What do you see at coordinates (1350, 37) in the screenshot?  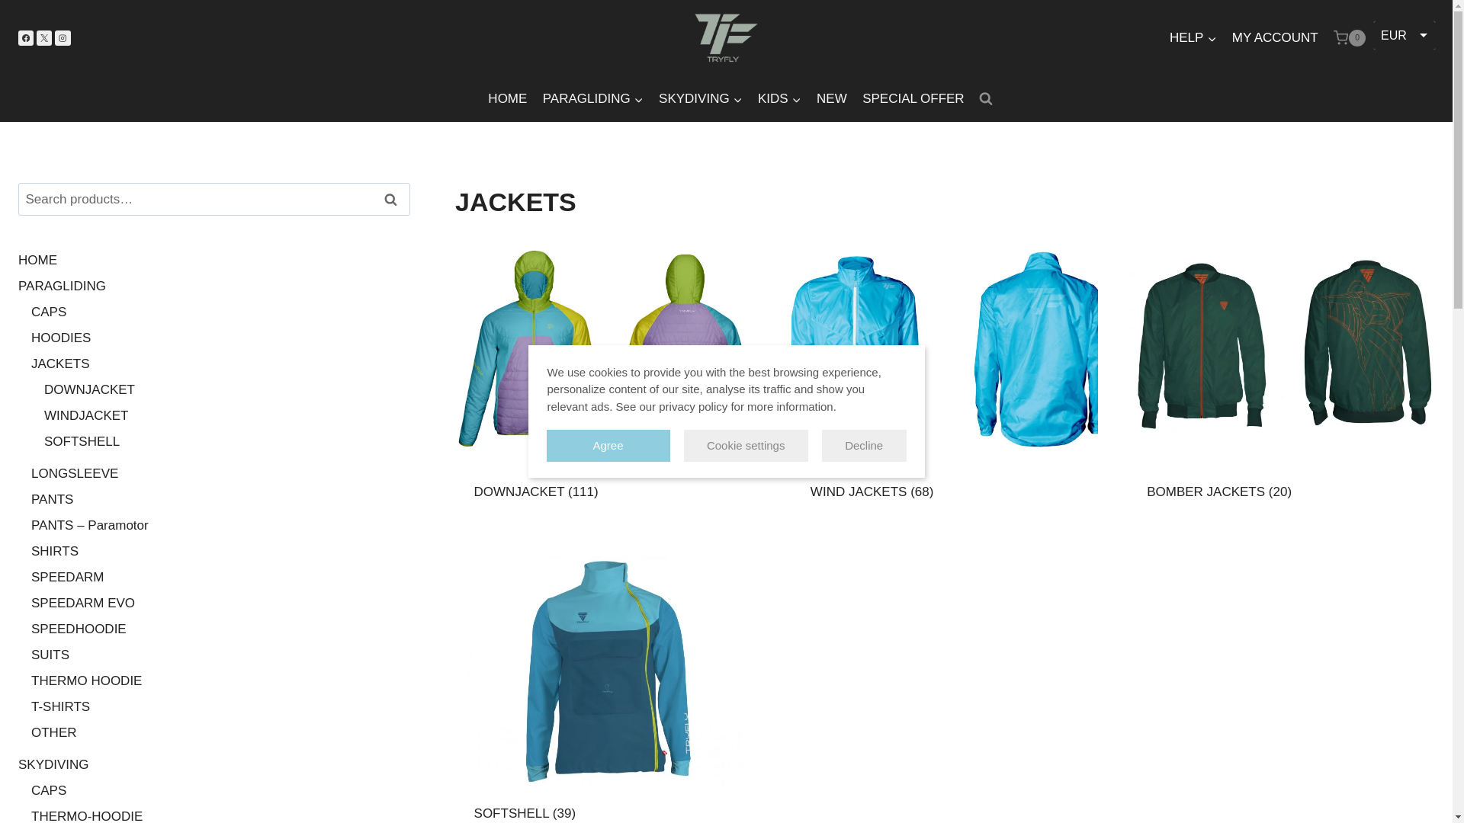 I see `0` at bounding box center [1350, 37].